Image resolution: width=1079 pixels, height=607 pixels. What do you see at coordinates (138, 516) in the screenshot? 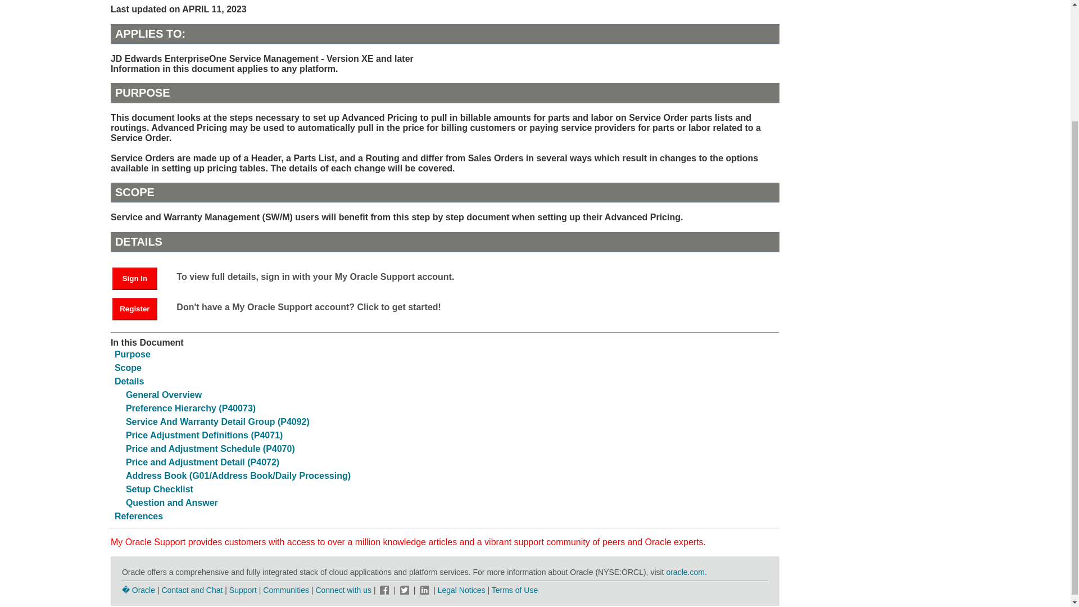
I see `References` at bounding box center [138, 516].